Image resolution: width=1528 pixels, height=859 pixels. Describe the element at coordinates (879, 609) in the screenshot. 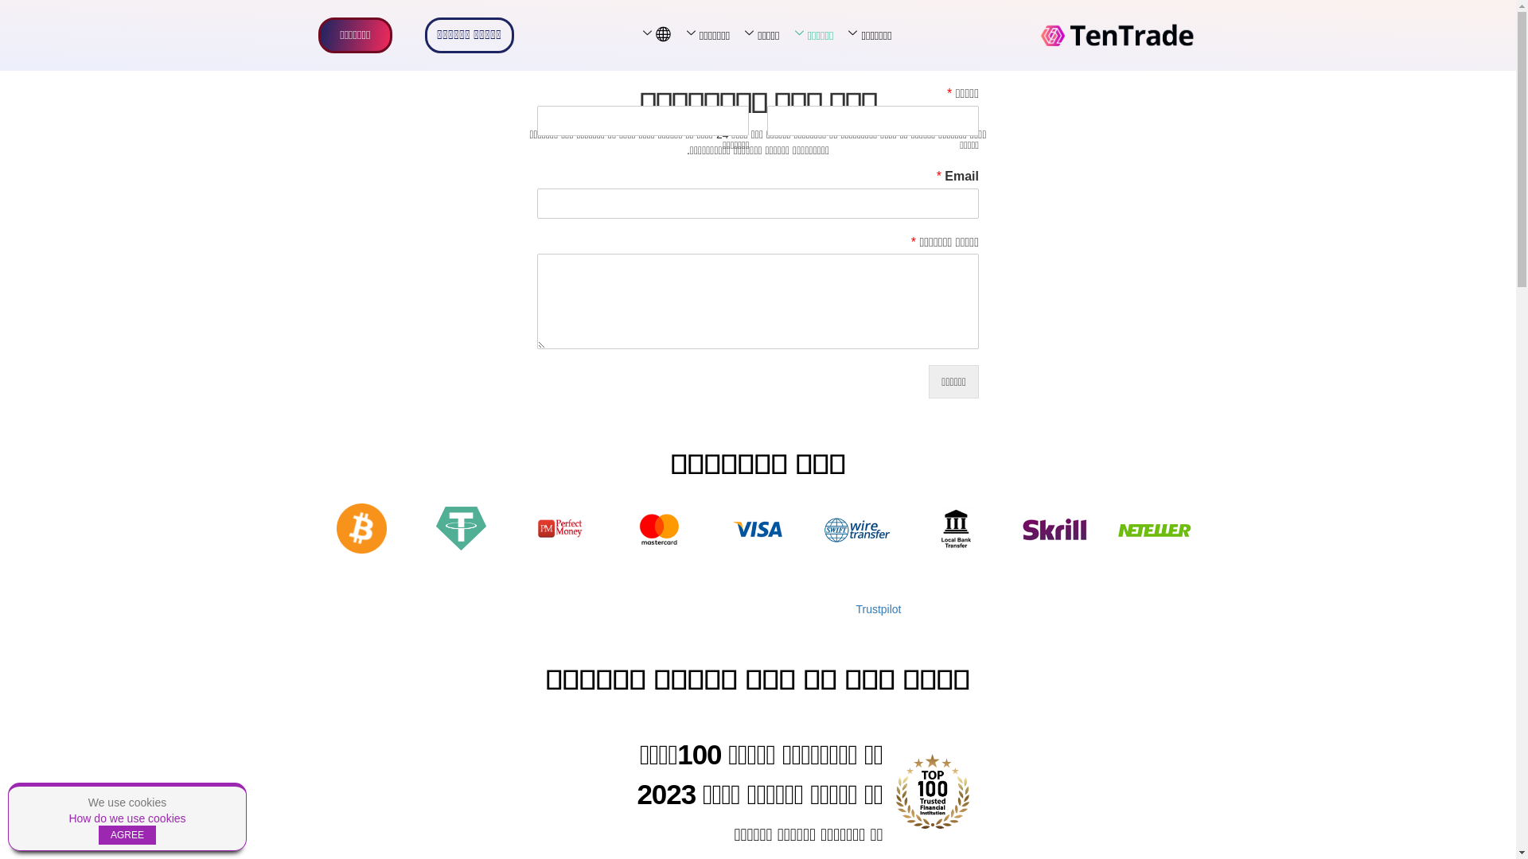

I see `Trustpilot` at that location.